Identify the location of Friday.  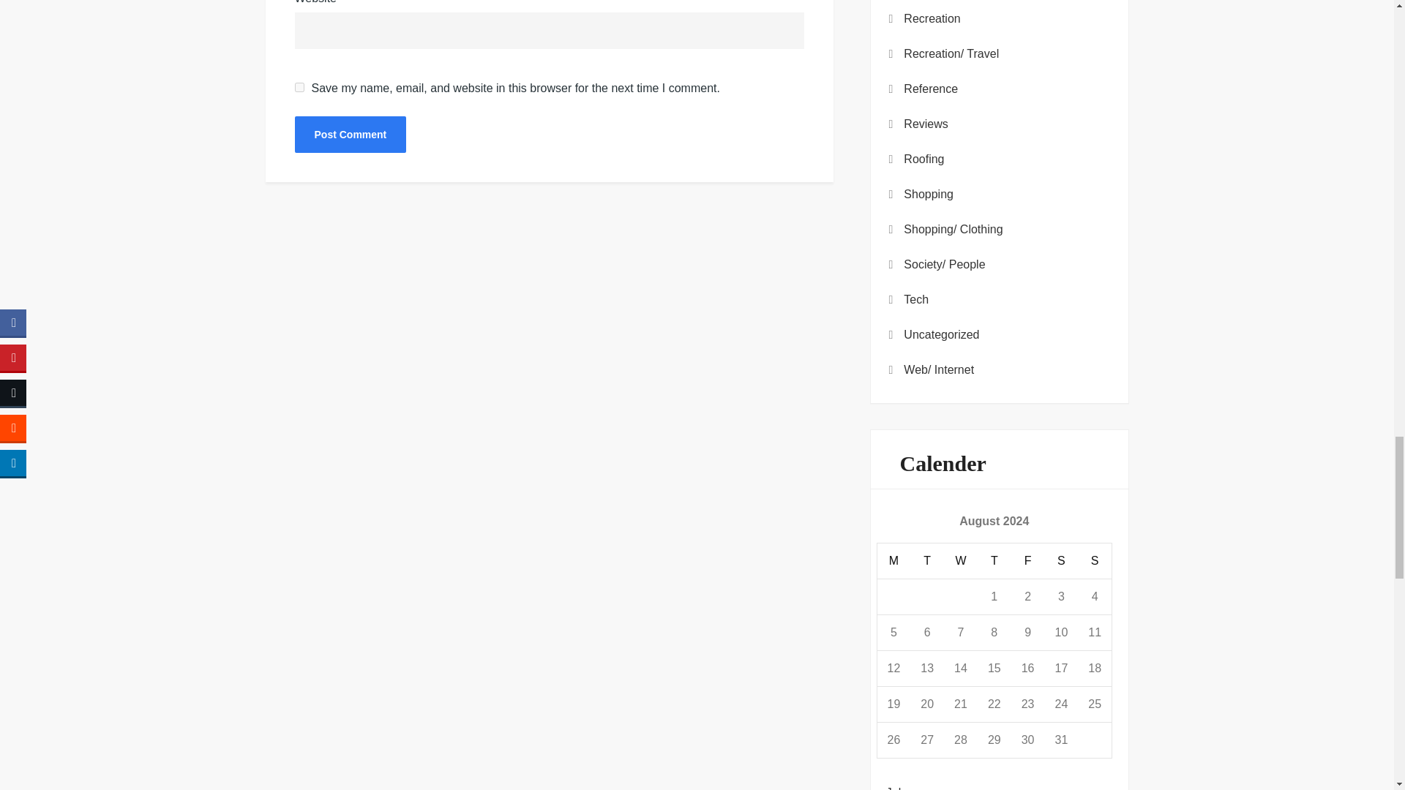
(1028, 560).